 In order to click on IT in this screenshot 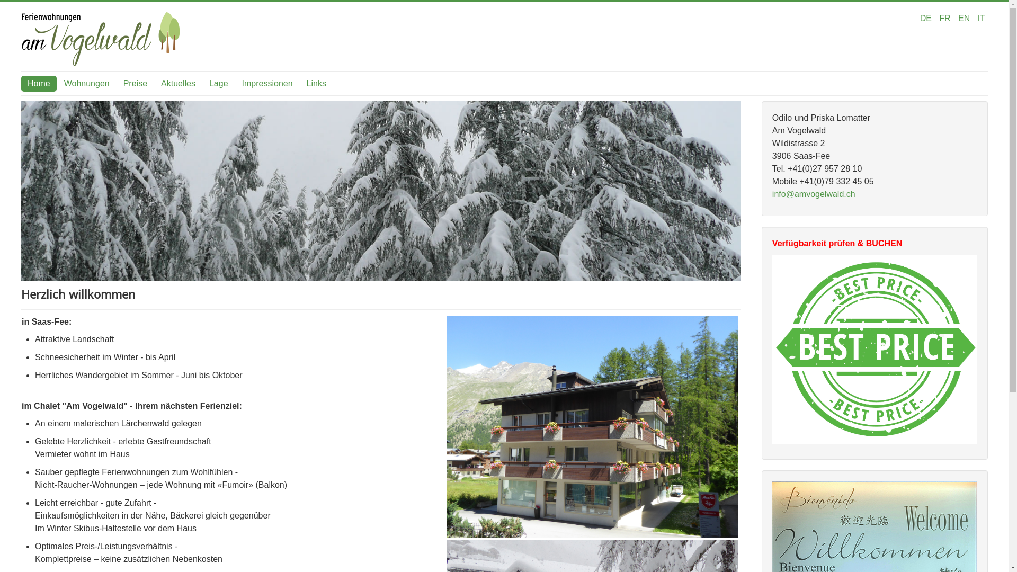, I will do `click(982, 18)`.